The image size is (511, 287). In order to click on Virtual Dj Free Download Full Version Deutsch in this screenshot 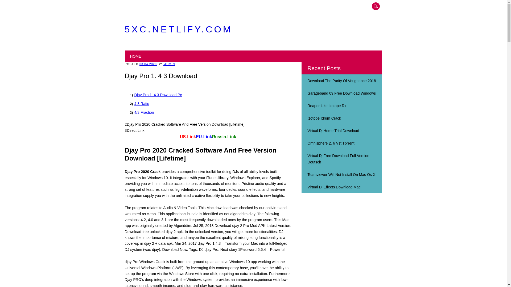, I will do `click(338, 159)`.